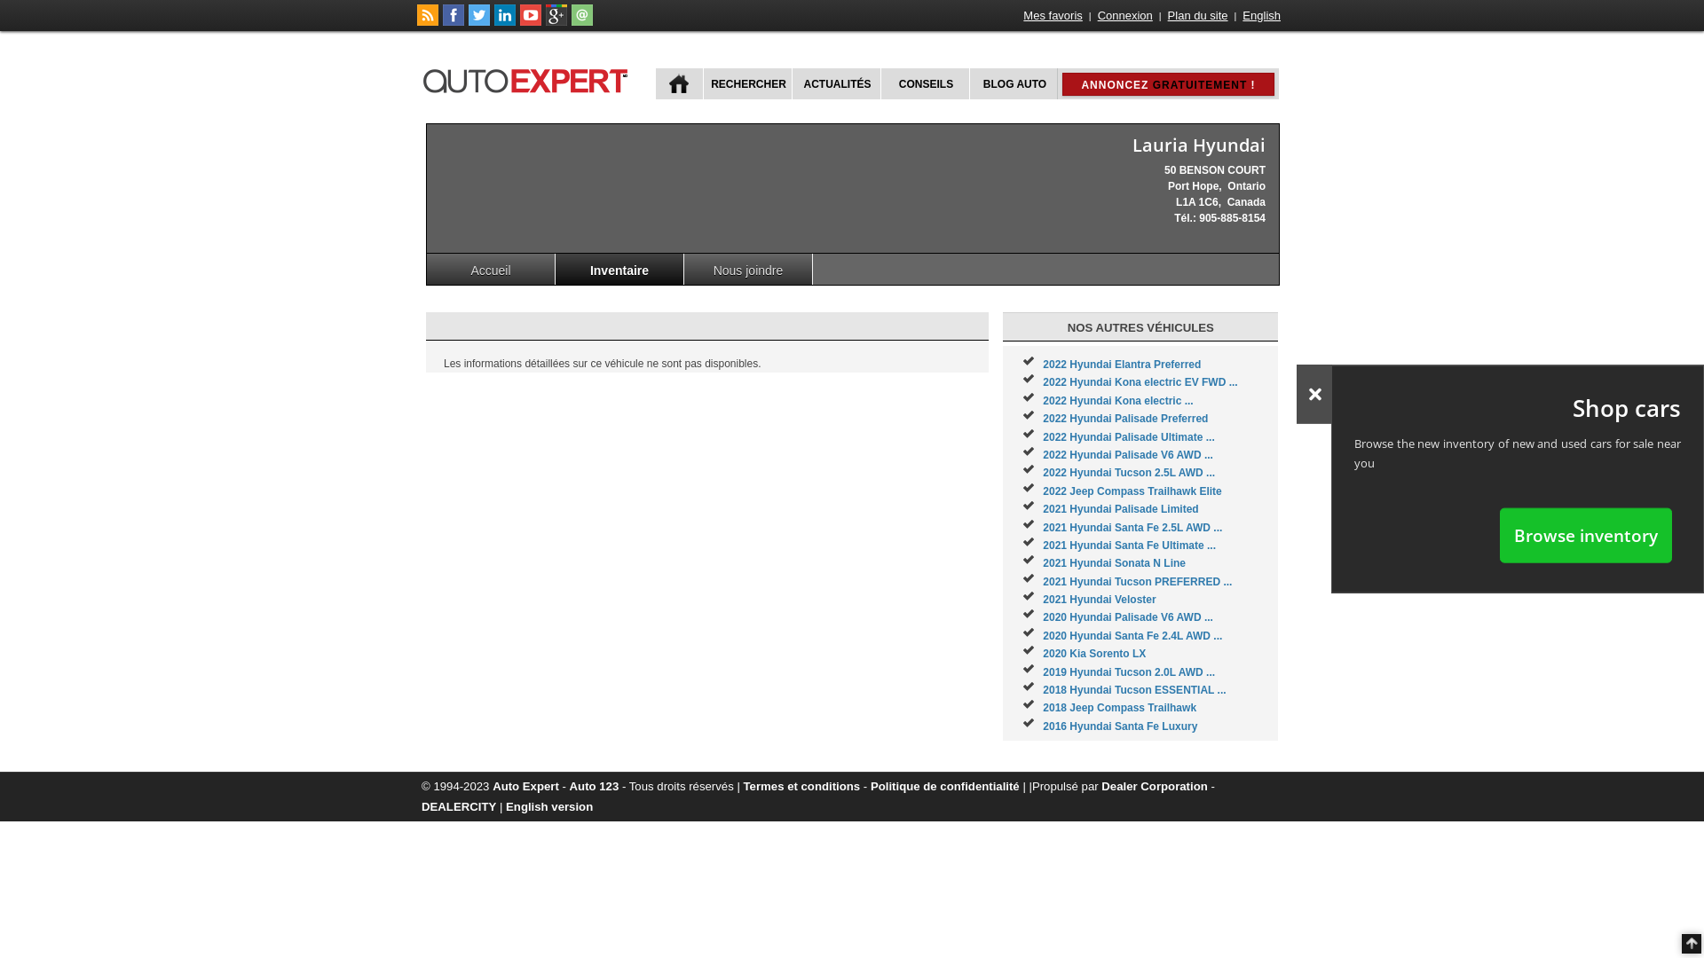  I want to click on 2022 Hyundai Elantra Preferred, so click(1122, 365).